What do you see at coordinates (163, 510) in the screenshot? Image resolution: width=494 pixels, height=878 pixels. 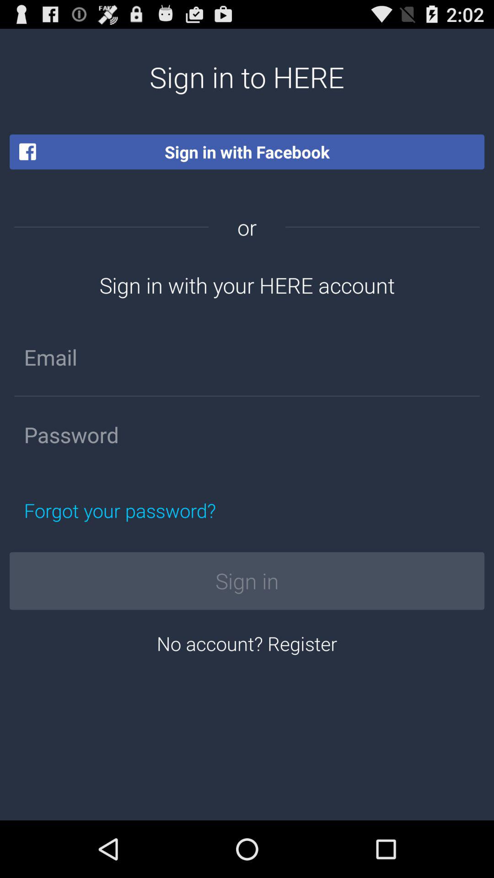 I see `press the icon above sign in item` at bounding box center [163, 510].